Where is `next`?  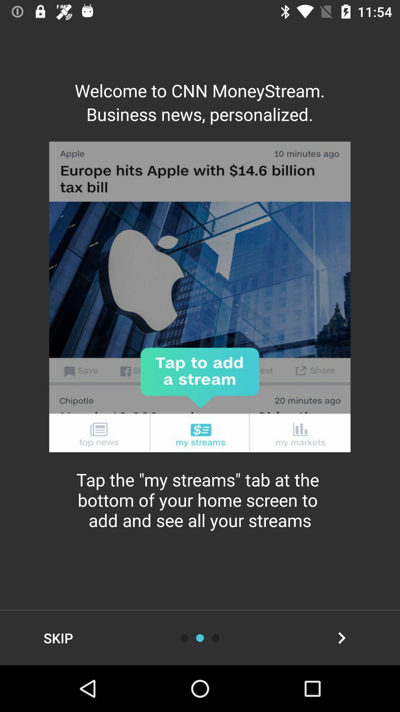 next is located at coordinates (341, 638).